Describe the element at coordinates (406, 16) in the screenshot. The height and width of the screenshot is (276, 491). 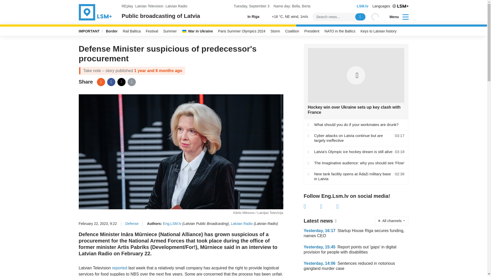
I see `Topics` at that location.